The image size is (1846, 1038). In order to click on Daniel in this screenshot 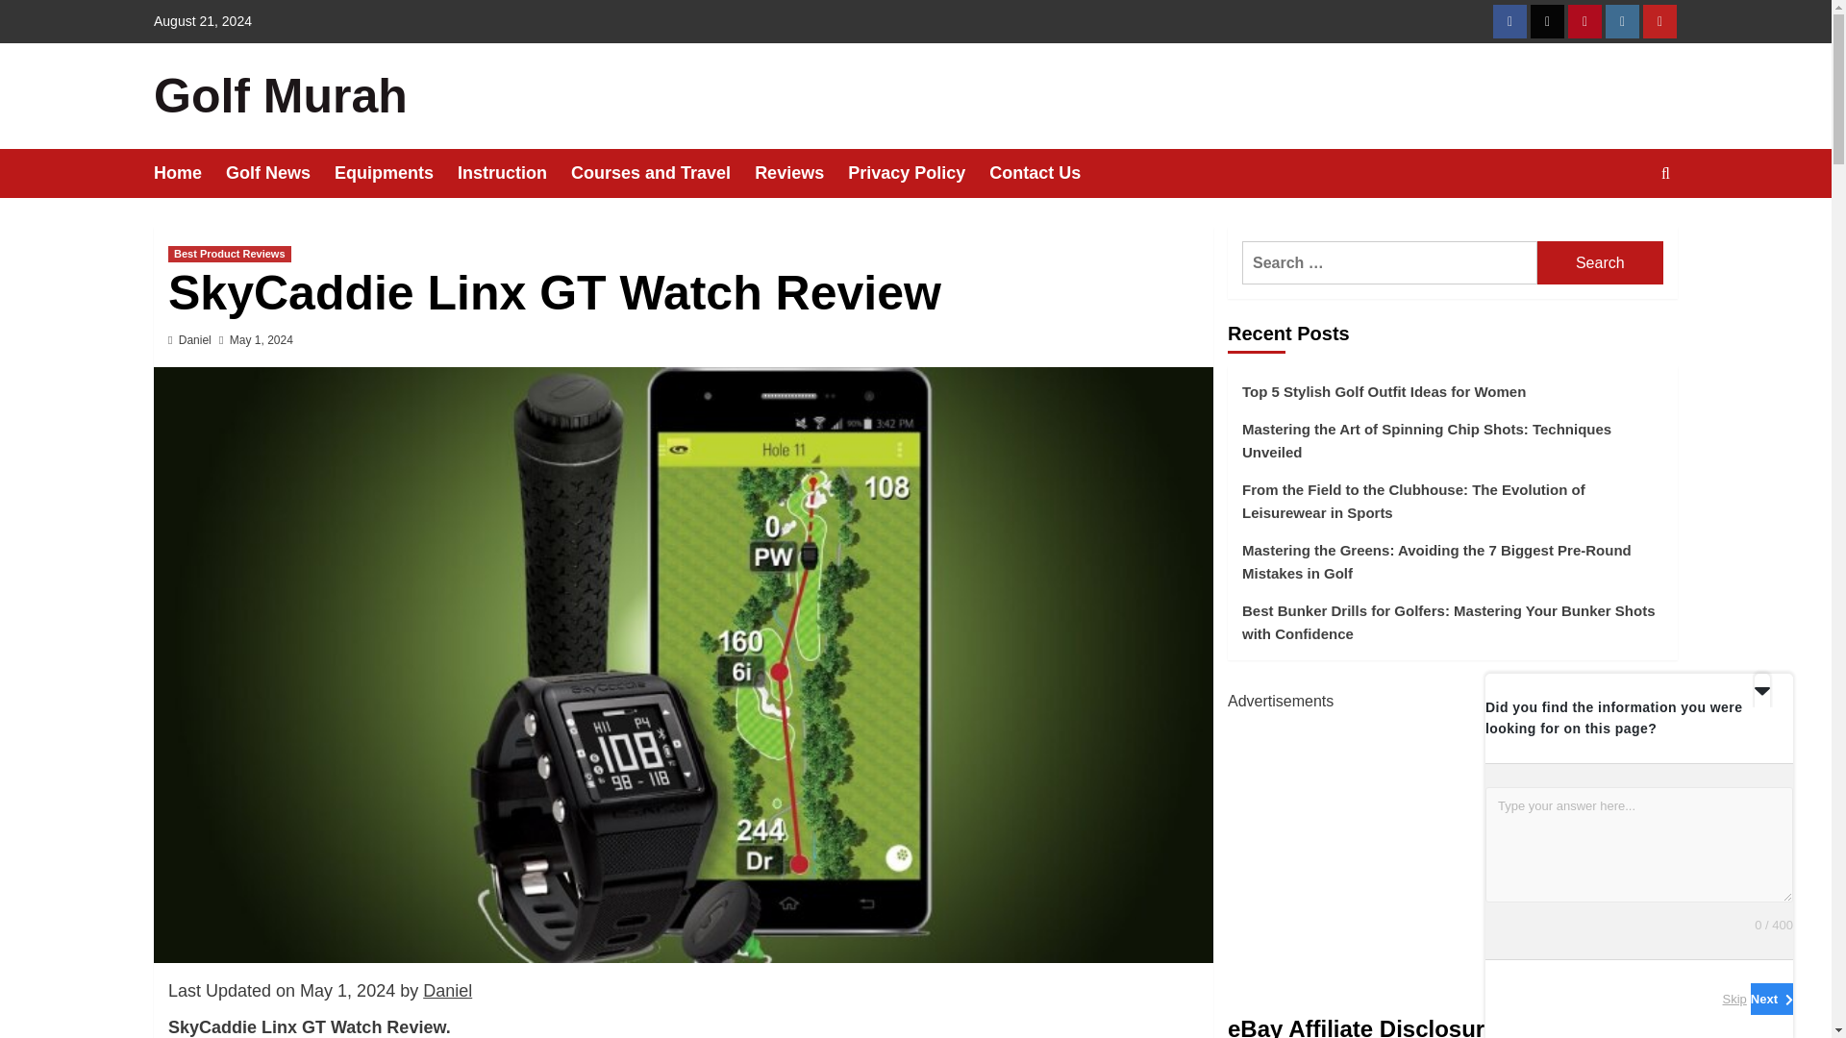, I will do `click(195, 339)`.